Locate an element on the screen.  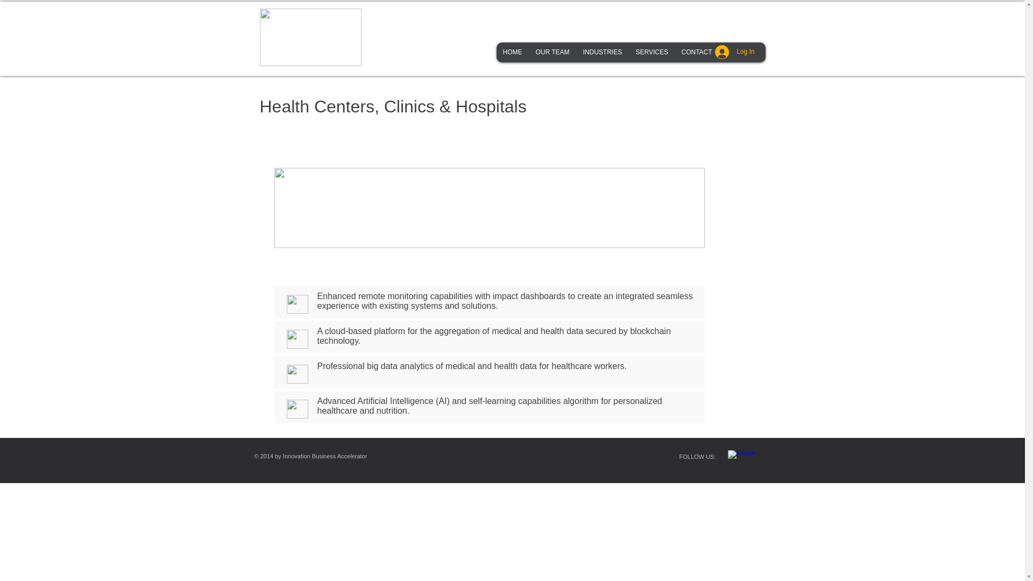
InnovBA logo.png is located at coordinates (310, 38).